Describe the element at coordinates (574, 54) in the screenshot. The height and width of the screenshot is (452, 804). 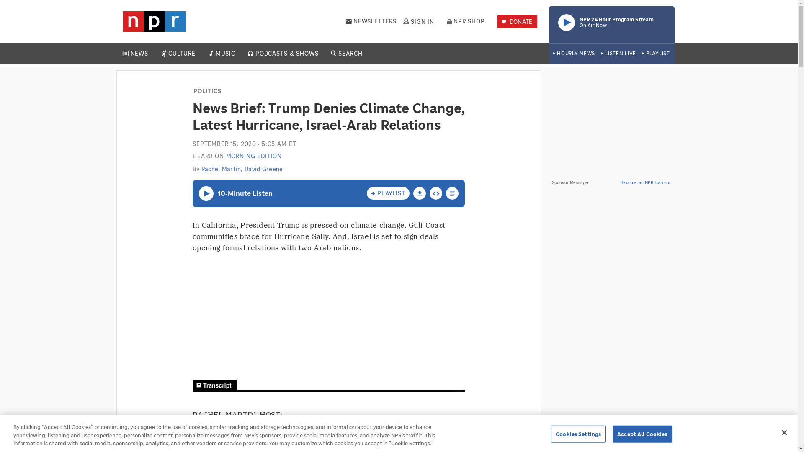
I see `HOURLY NEWS` at that location.